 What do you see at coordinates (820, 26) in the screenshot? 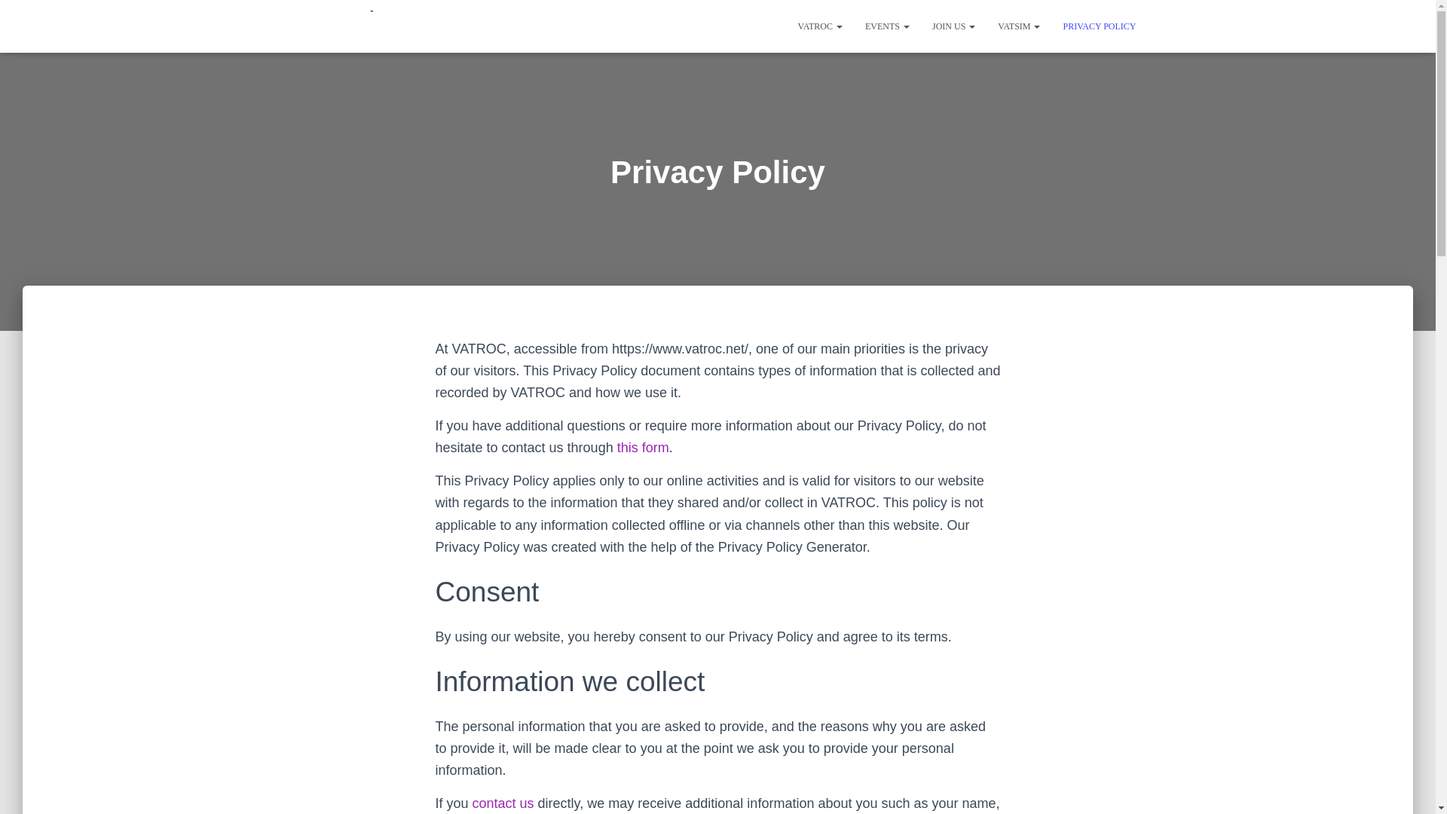
I see `VATROC` at bounding box center [820, 26].